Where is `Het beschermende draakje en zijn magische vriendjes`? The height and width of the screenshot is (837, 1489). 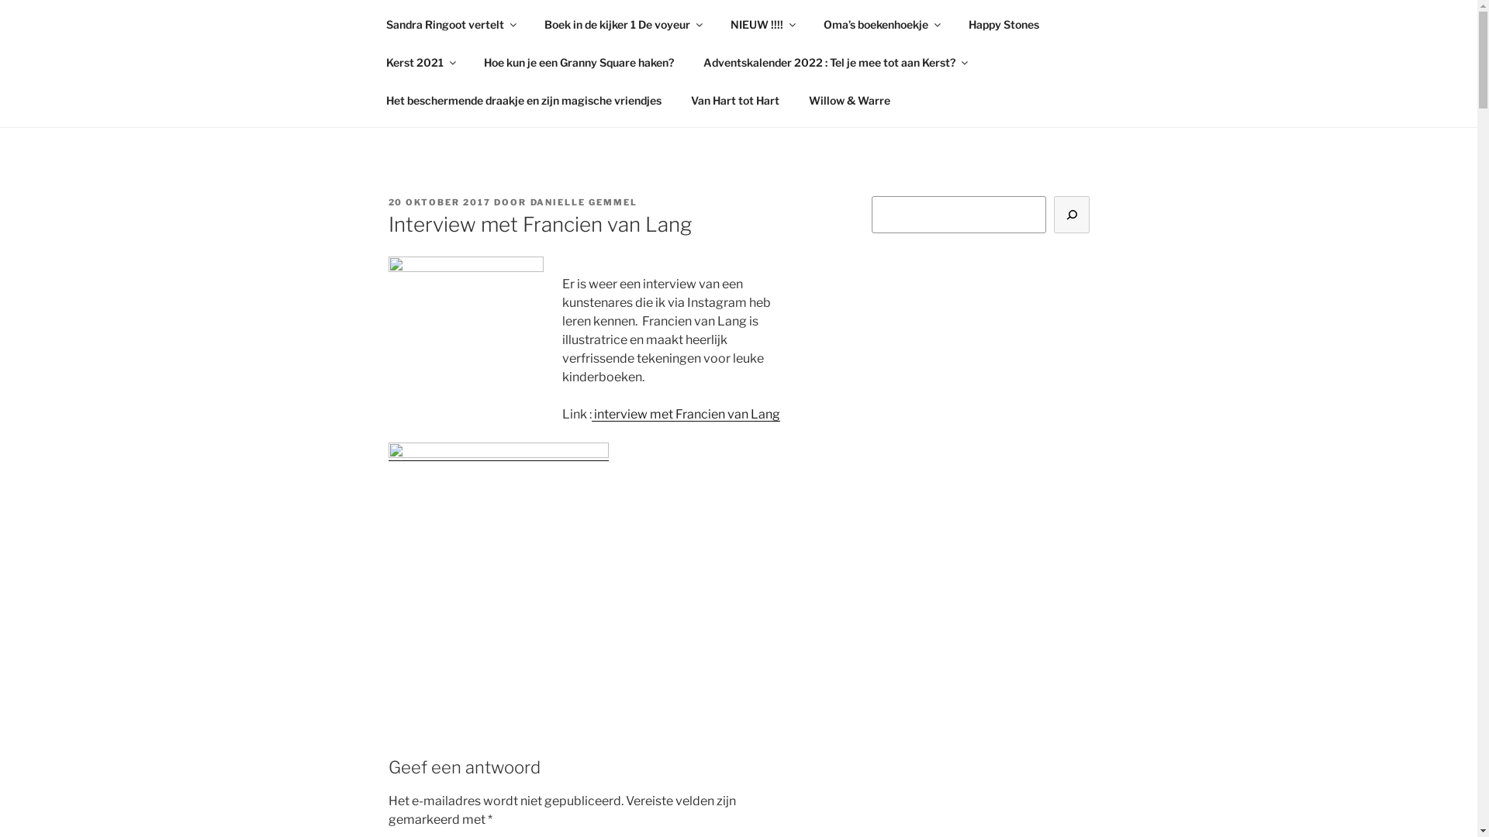
Het beschermende draakje en zijn magische vriendjes is located at coordinates (523, 99).